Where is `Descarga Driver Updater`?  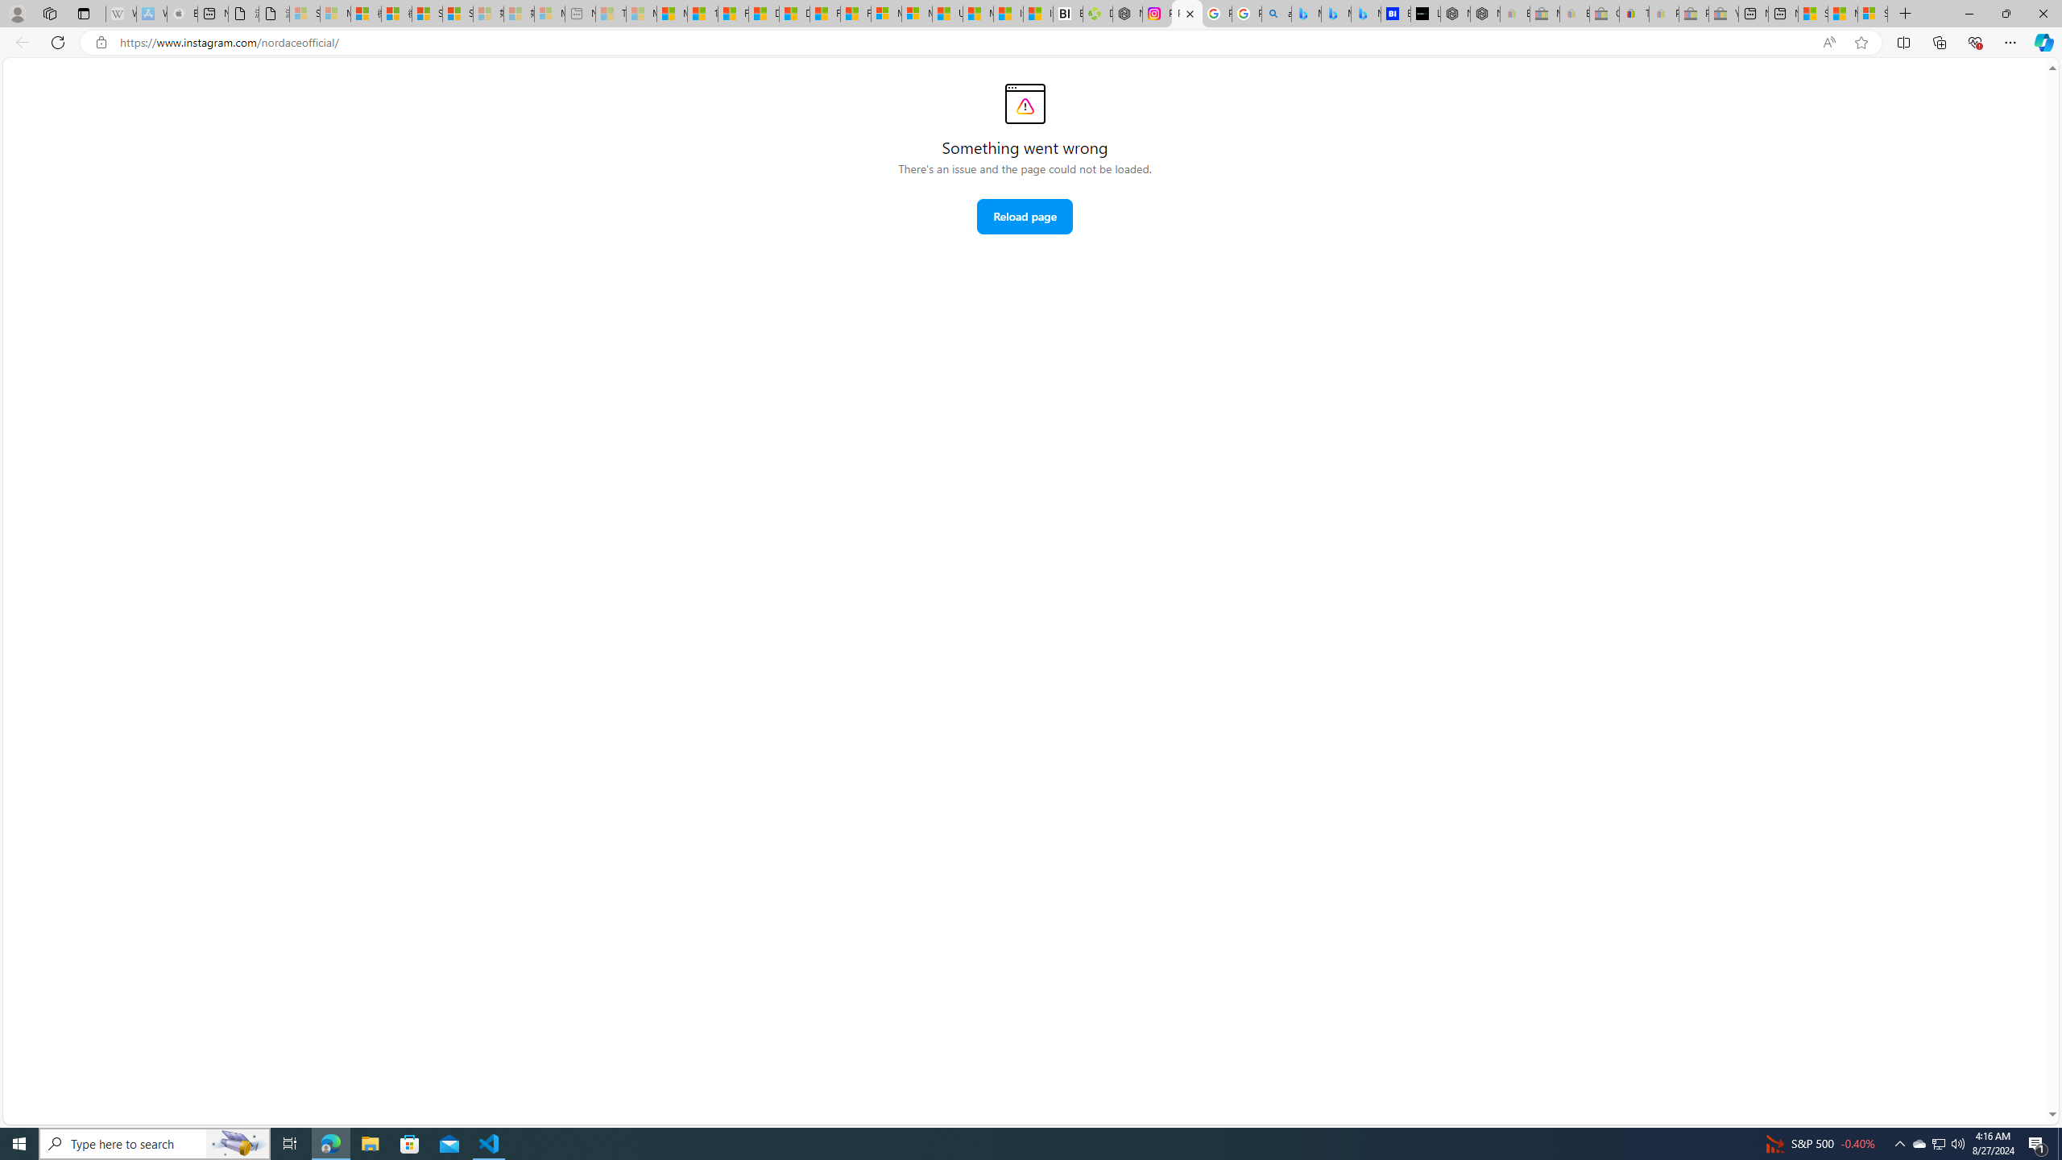 Descarga Driver Updater is located at coordinates (1098, 14).